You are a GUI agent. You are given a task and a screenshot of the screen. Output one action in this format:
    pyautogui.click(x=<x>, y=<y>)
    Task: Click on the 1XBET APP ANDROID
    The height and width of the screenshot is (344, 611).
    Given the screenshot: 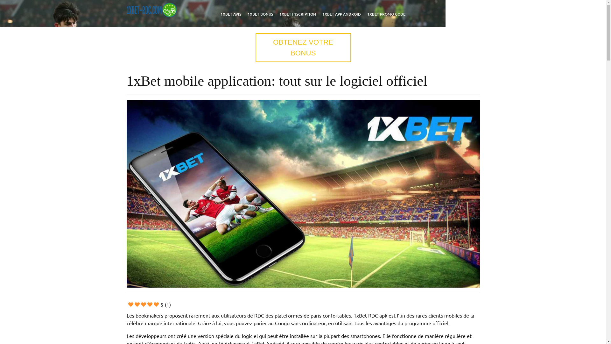 What is the action you would take?
    pyautogui.click(x=341, y=14)
    